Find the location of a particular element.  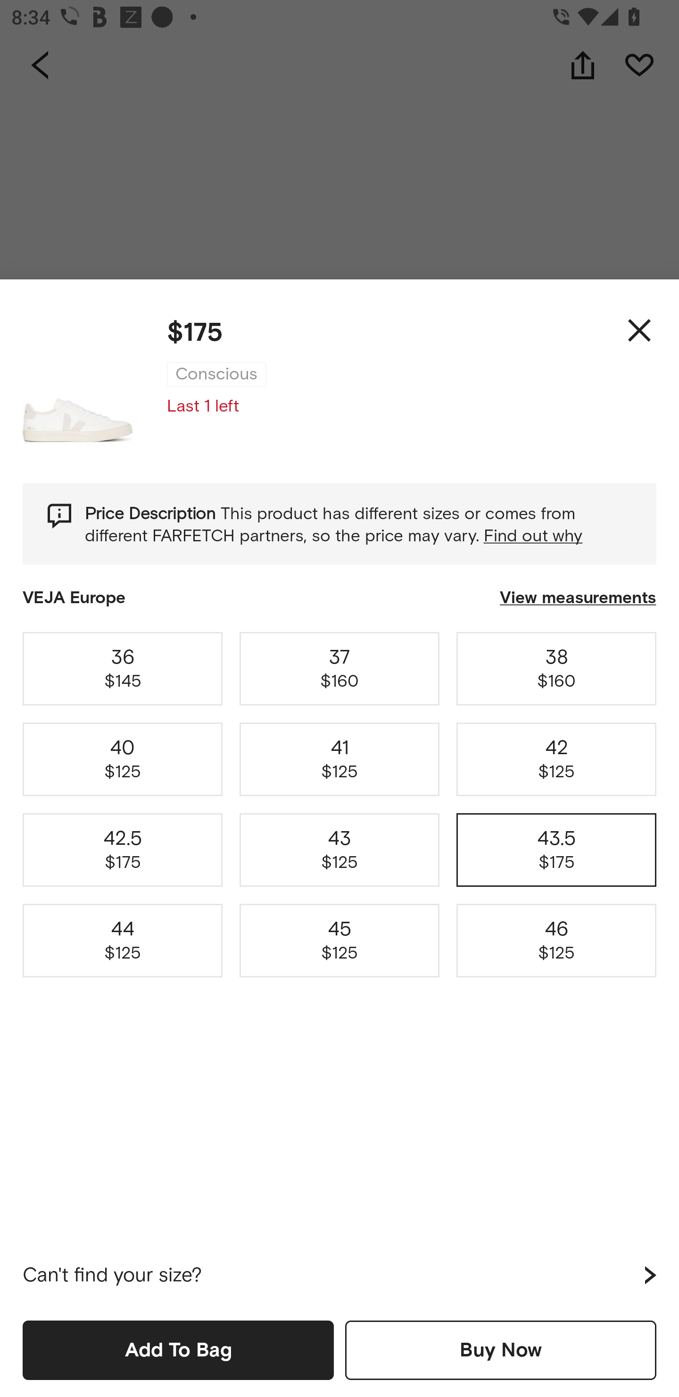

Add To Bag is located at coordinates (178, 1350).